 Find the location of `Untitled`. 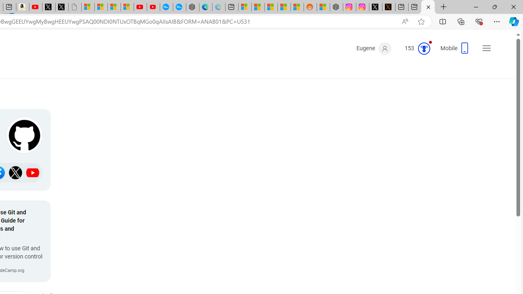

Untitled is located at coordinates (74, 7).